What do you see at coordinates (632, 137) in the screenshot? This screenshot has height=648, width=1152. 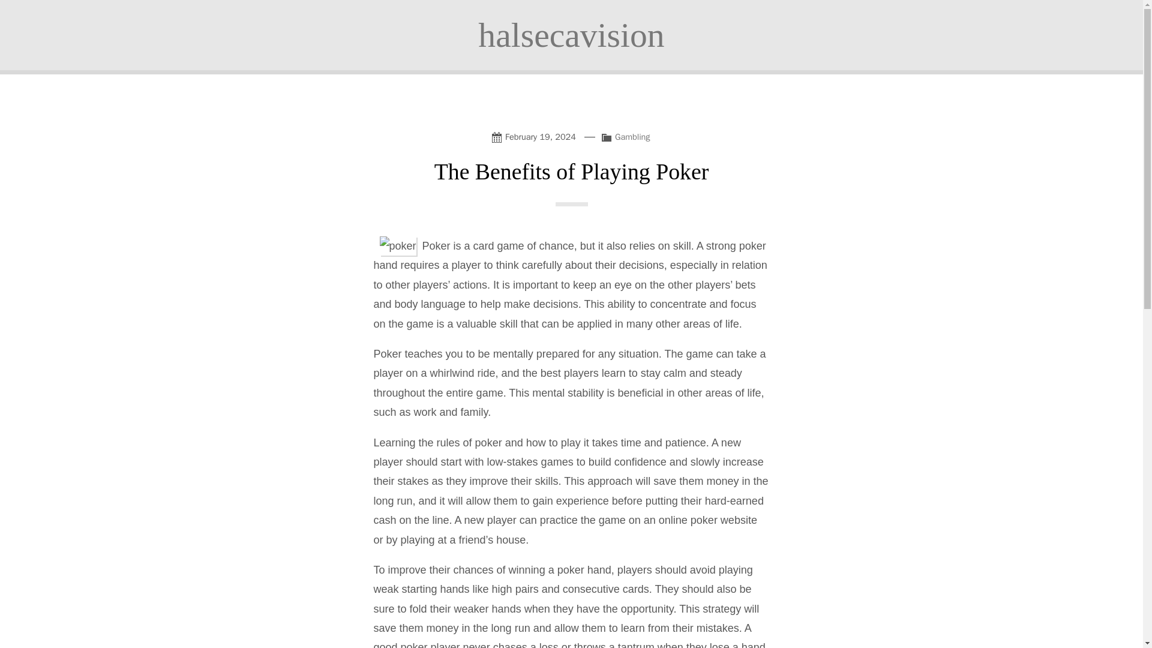 I see `Gambling` at bounding box center [632, 137].